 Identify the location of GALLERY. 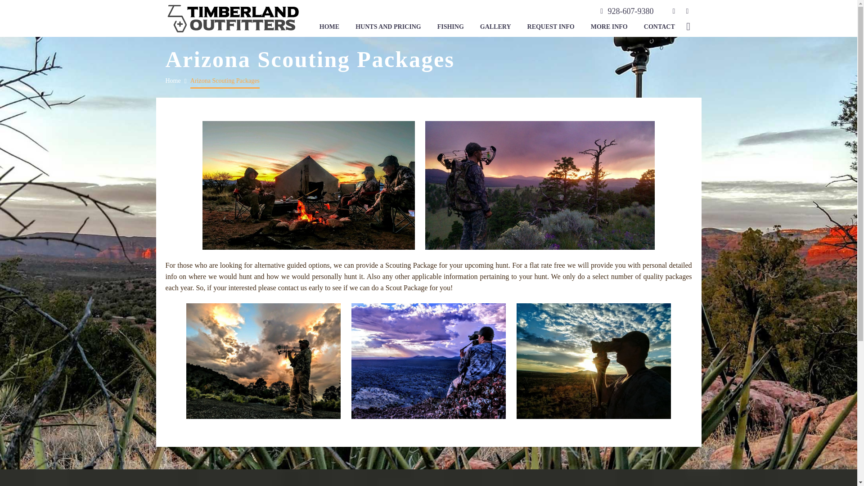
(495, 27).